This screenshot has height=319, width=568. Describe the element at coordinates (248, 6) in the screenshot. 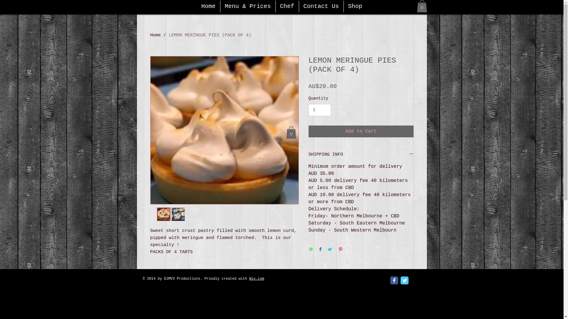

I see `Menu & Prices` at that location.